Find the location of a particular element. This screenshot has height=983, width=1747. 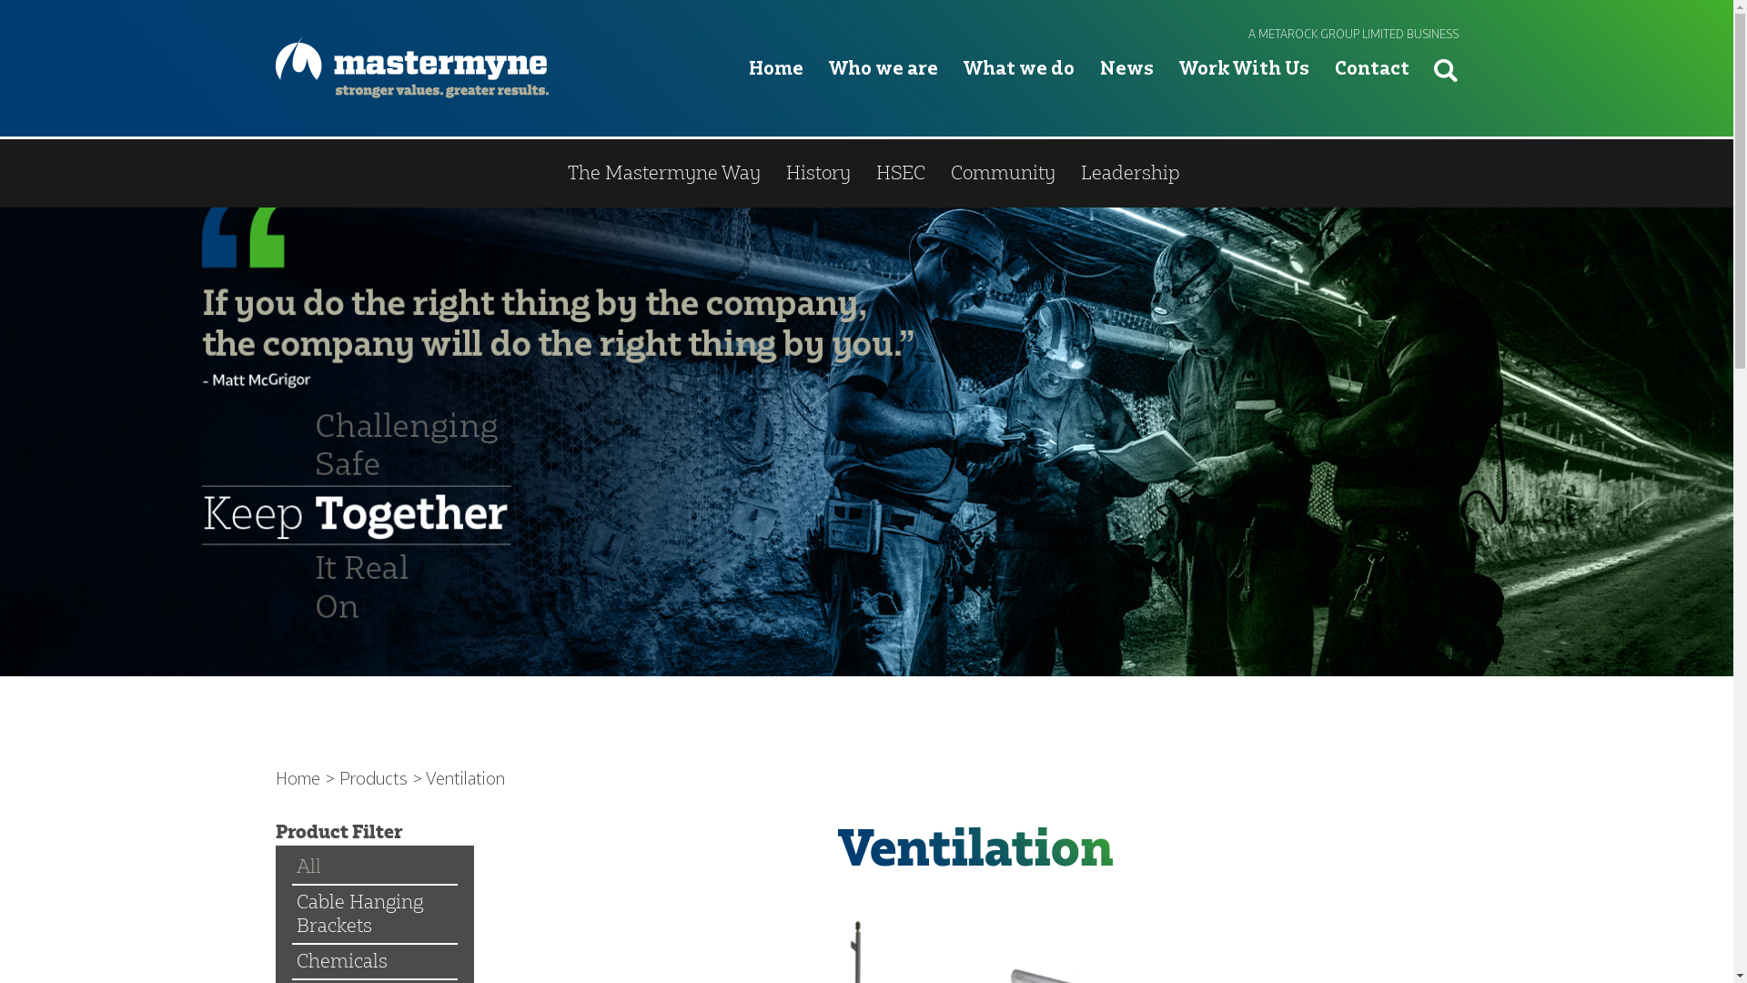

Who we are is located at coordinates (884, 96).